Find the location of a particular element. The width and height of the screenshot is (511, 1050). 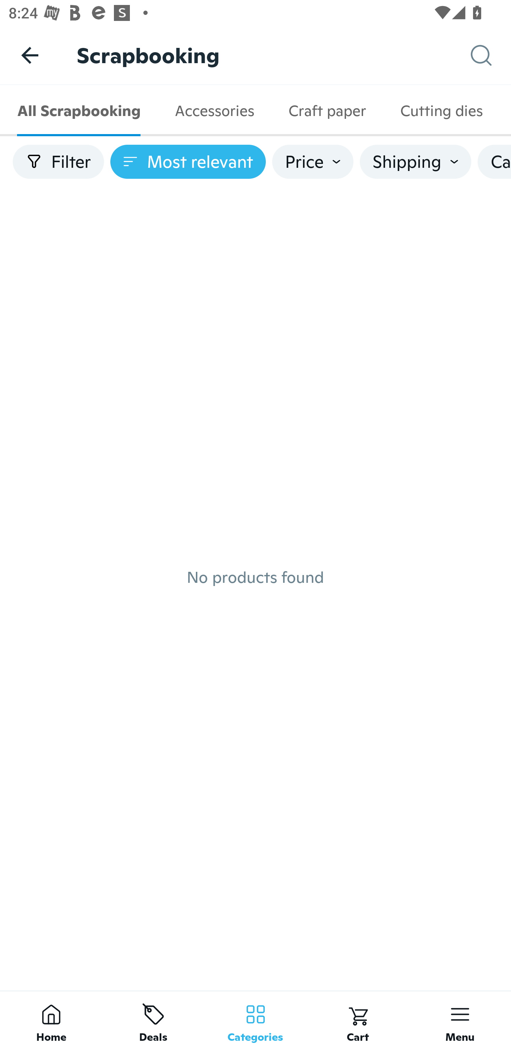

Accessories is located at coordinates (214, 111).